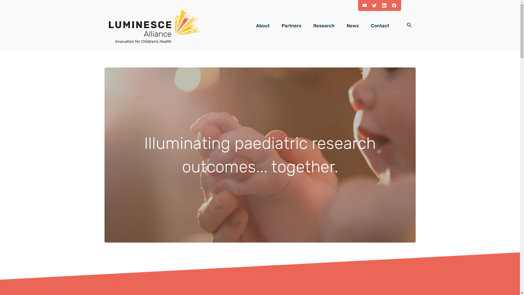  What do you see at coordinates (378, 41) in the screenshot?
I see `Our Impact` at bounding box center [378, 41].